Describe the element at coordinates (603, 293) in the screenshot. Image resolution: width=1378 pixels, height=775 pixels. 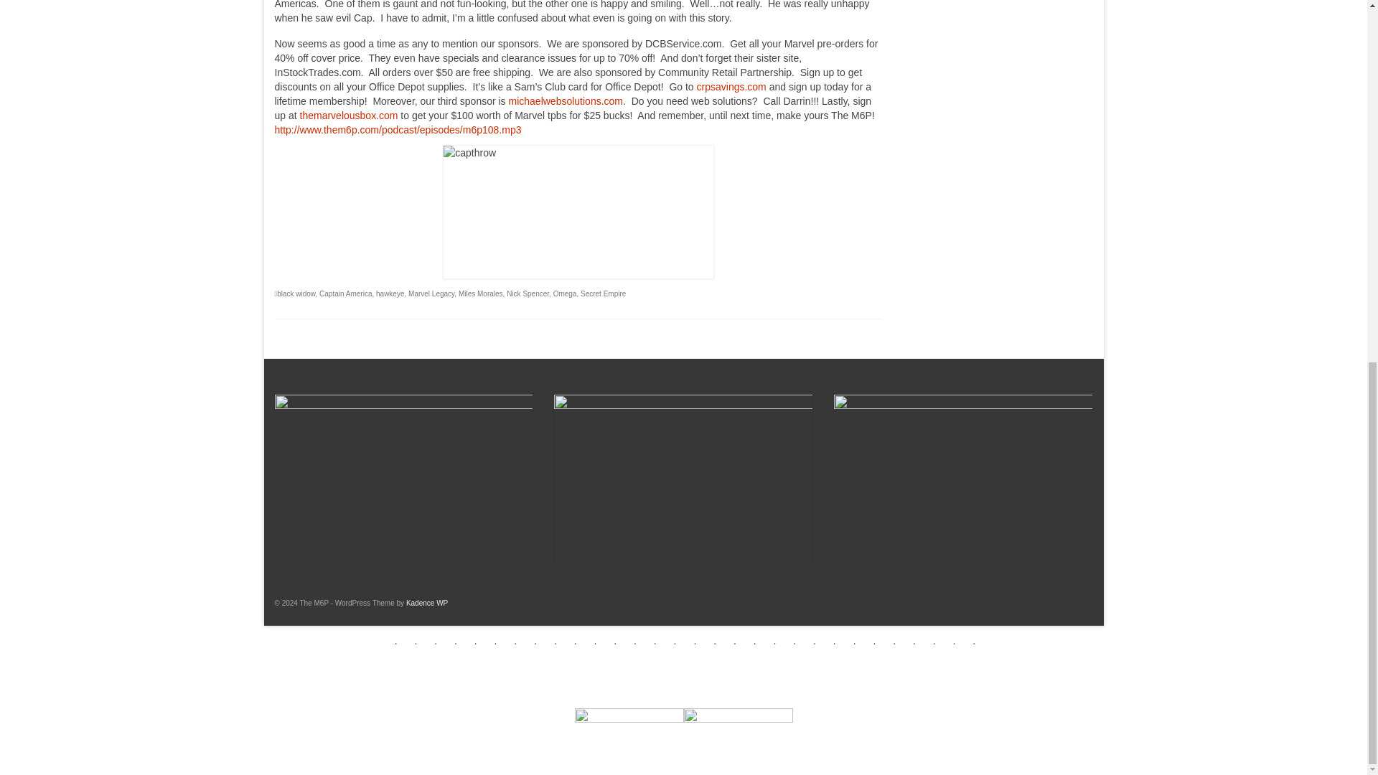
I see `Secret Empire` at that location.